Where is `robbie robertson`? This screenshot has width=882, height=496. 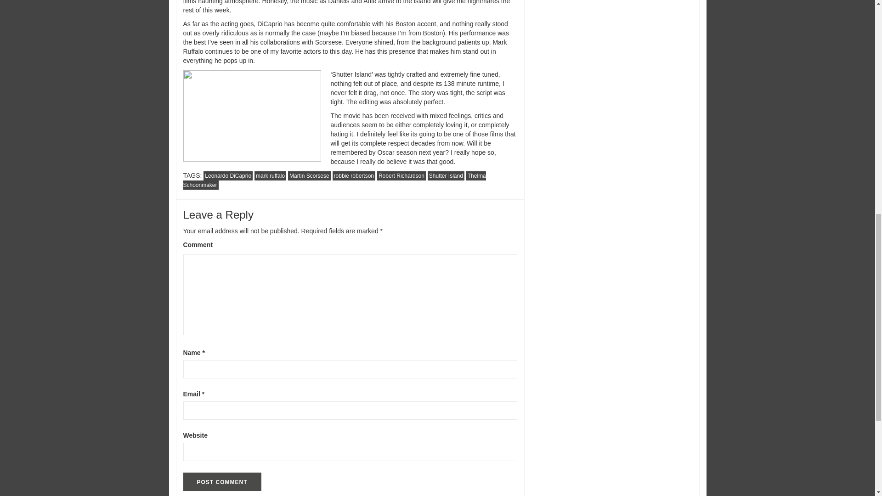 robbie robertson is located at coordinates (354, 175).